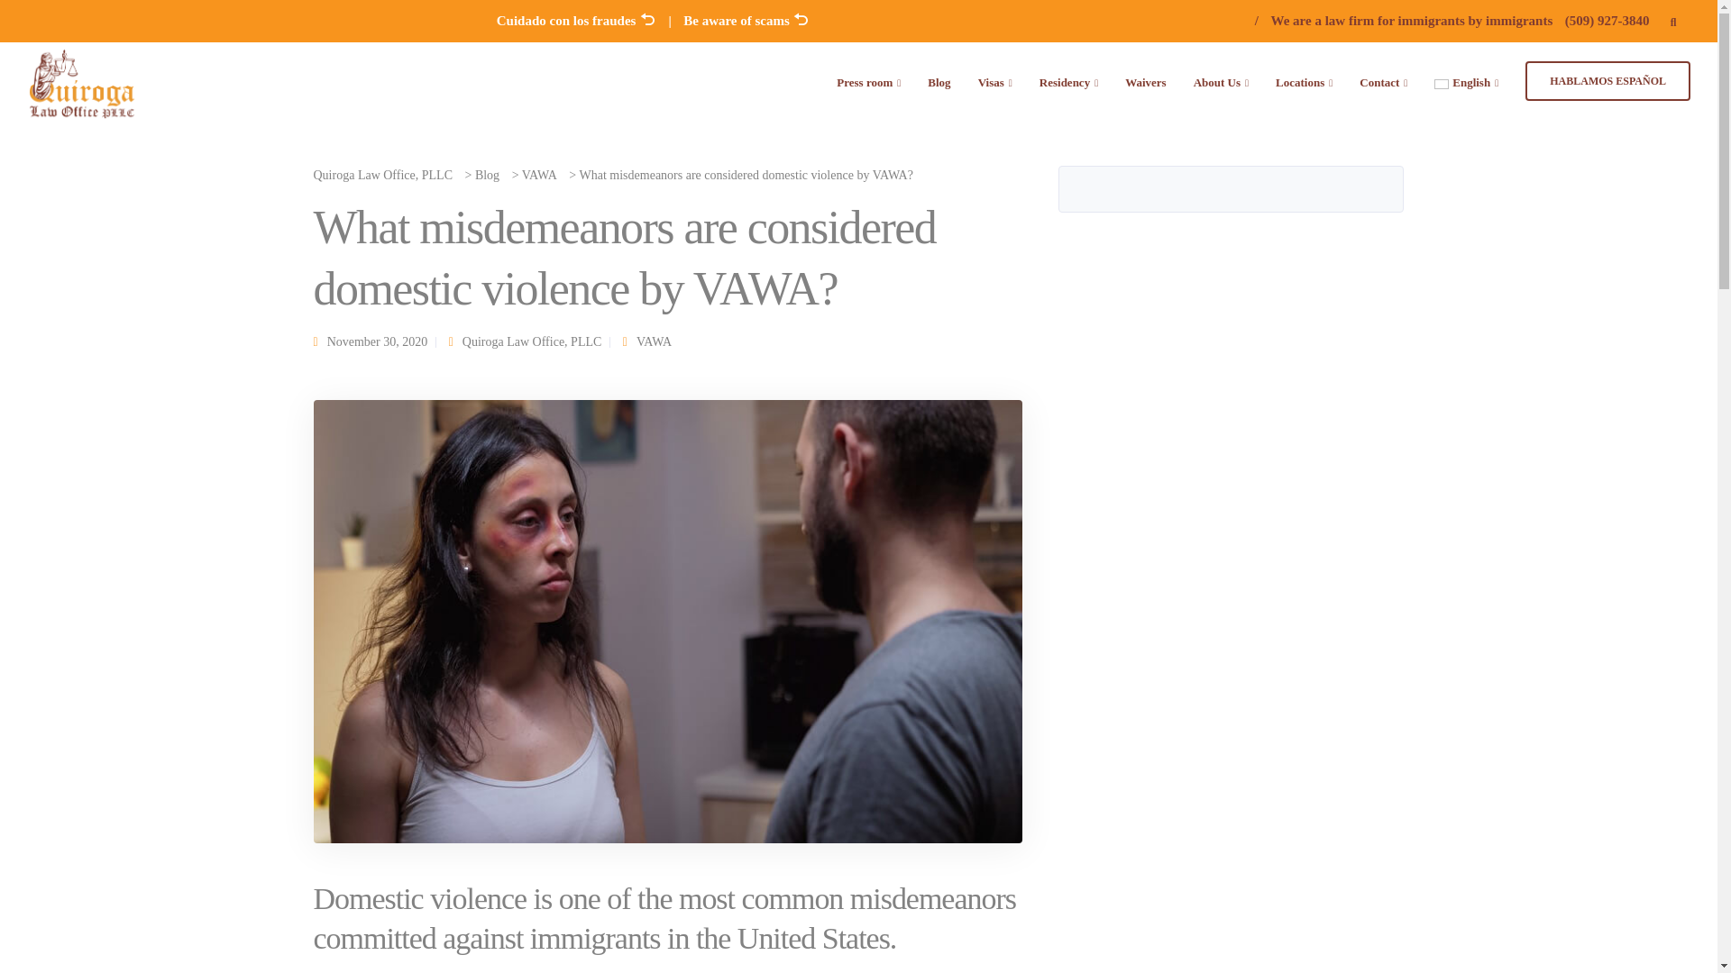  I want to click on Residency, so click(1068, 81).